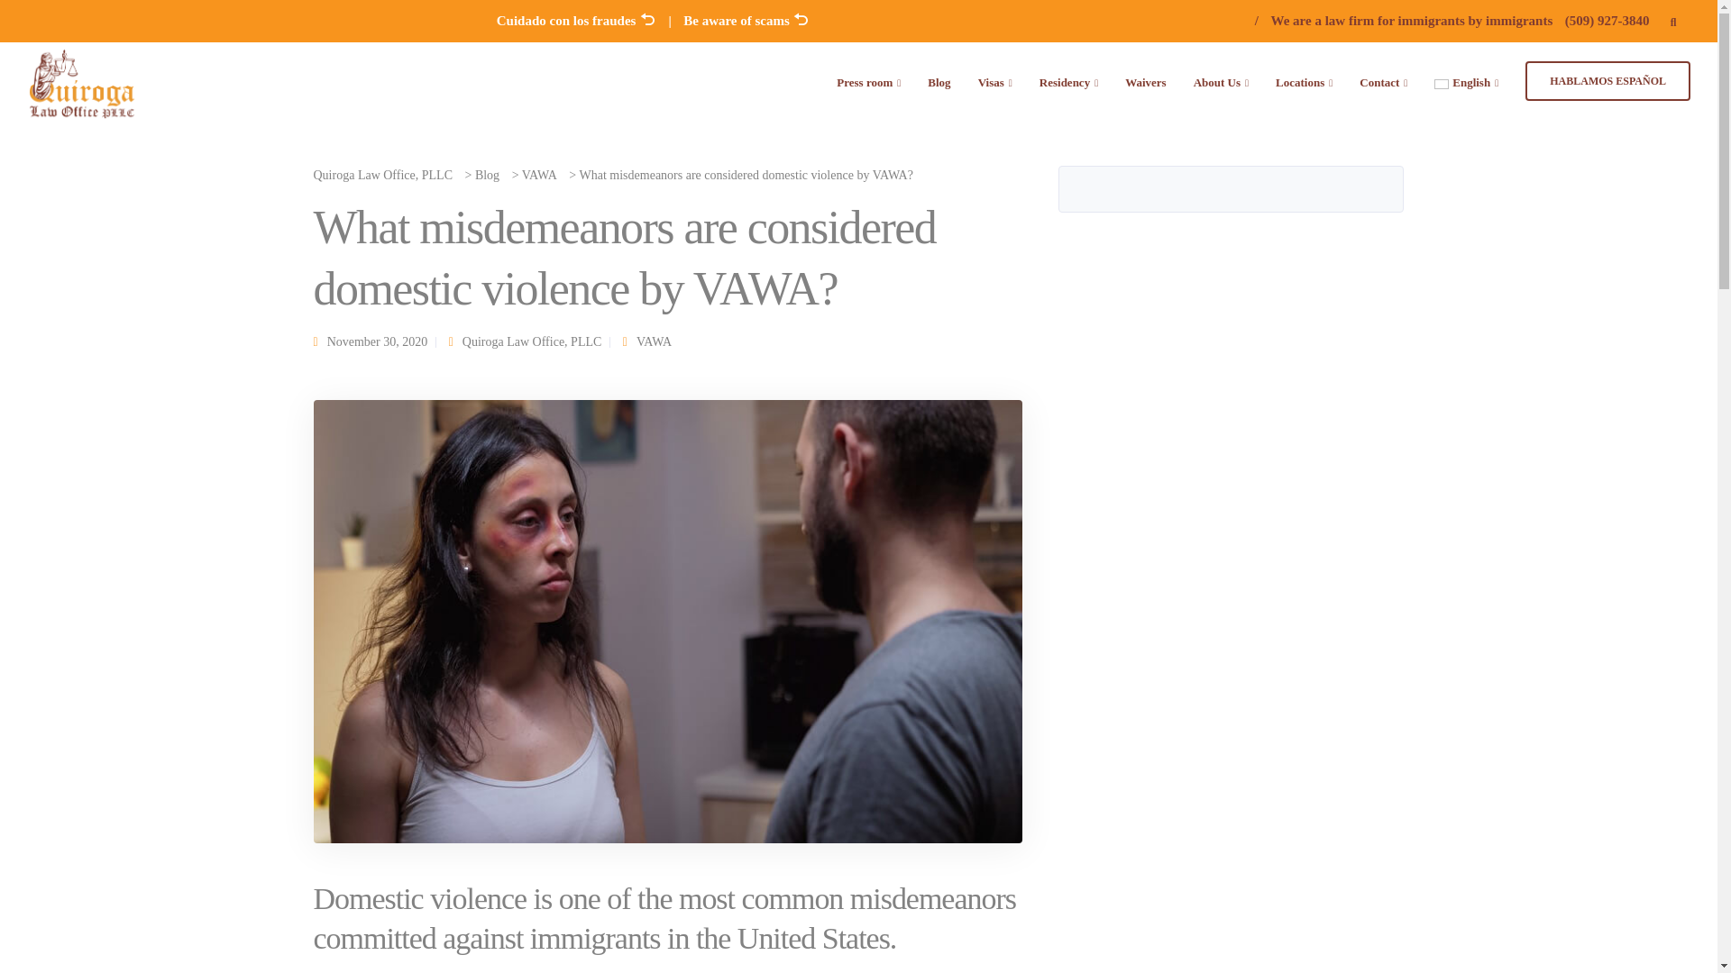  I want to click on Residency, so click(1068, 81).